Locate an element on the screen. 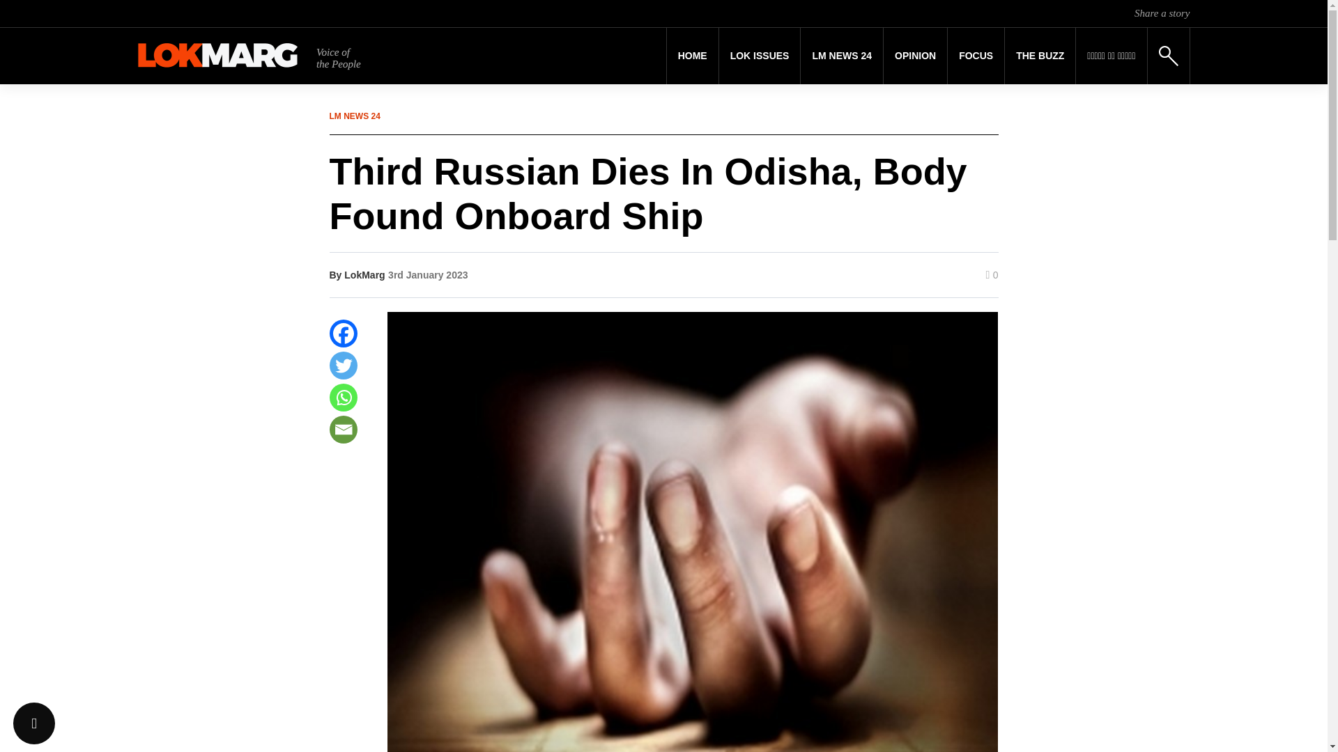  Facebook is located at coordinates (343, 333).